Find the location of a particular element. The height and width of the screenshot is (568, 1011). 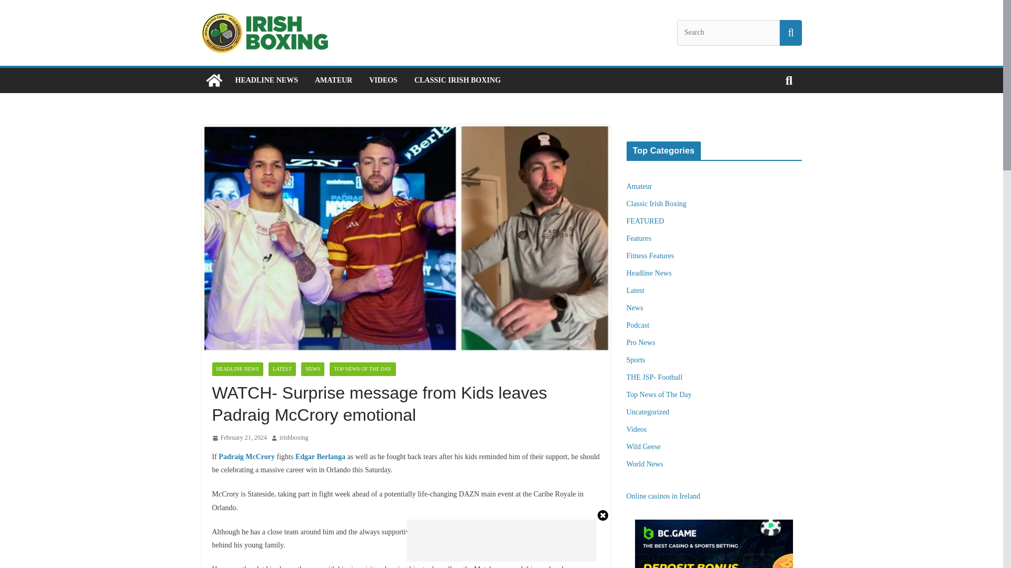

4:15 pm is located at coordinates (239, 438).